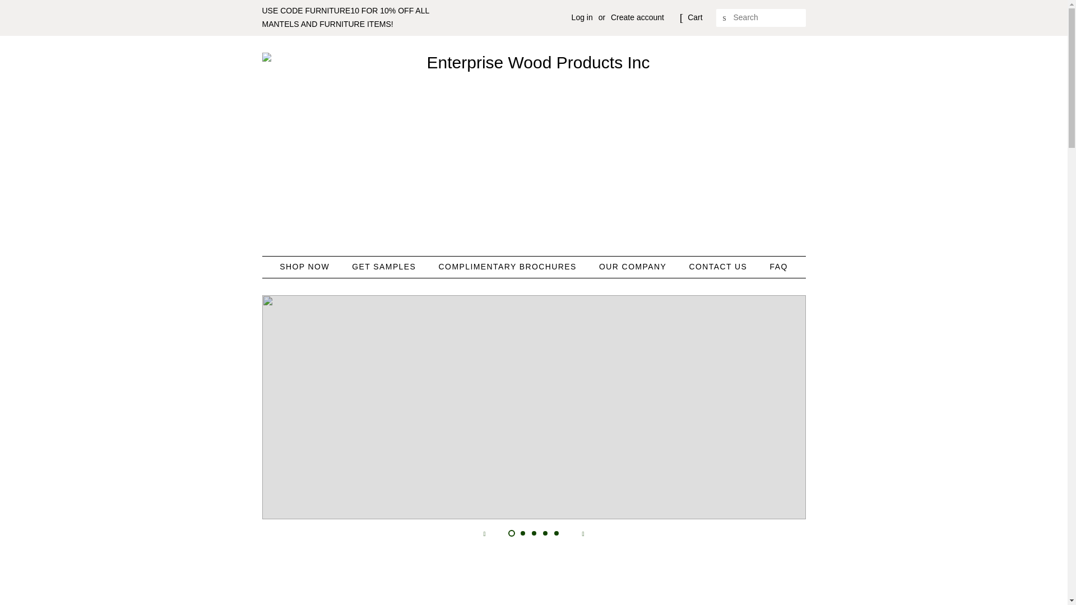  I want to click on Log in, so click(582, 17).